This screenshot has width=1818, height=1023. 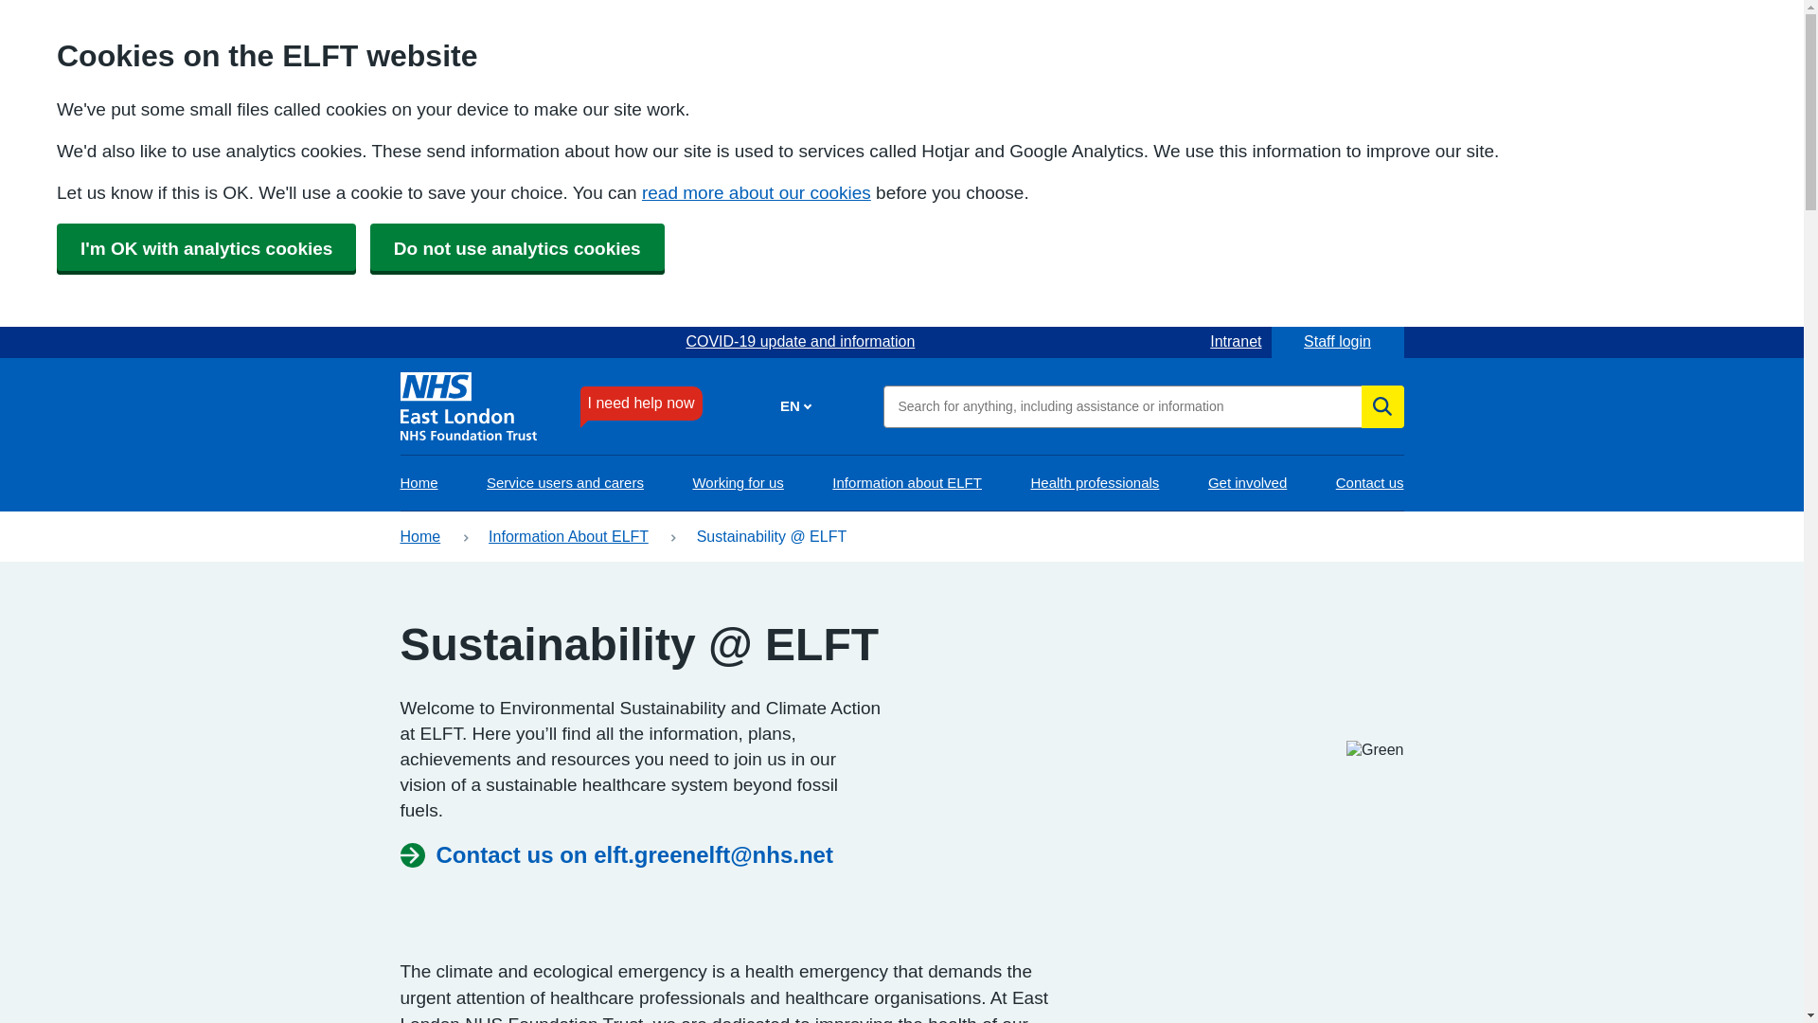 What do you see at coordinates (640, 404) in the screenshot?
I see `I need help now` at bounding box center [640, 404].